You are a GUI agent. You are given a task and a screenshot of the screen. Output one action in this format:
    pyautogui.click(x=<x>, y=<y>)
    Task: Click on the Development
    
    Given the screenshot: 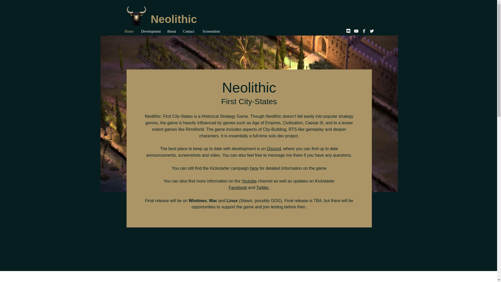 What is the action you would take?
    pyautogui.click(x=150, y=31)
    